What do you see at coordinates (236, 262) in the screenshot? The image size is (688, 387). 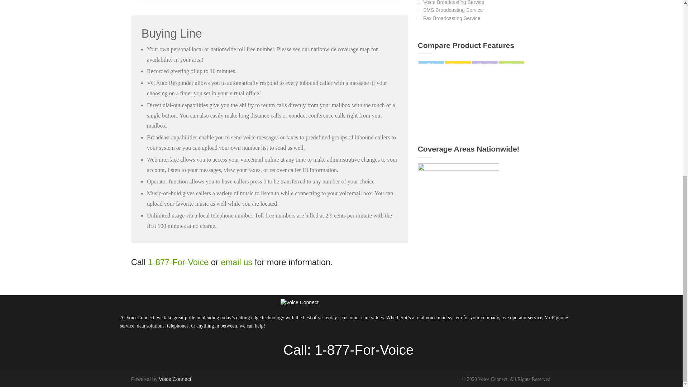 I see `email us` at bounding box center [236, 262].